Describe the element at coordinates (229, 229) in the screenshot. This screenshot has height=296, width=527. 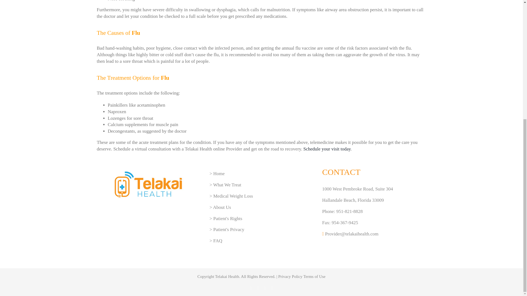
I see `Patient's Privacy` at that location.